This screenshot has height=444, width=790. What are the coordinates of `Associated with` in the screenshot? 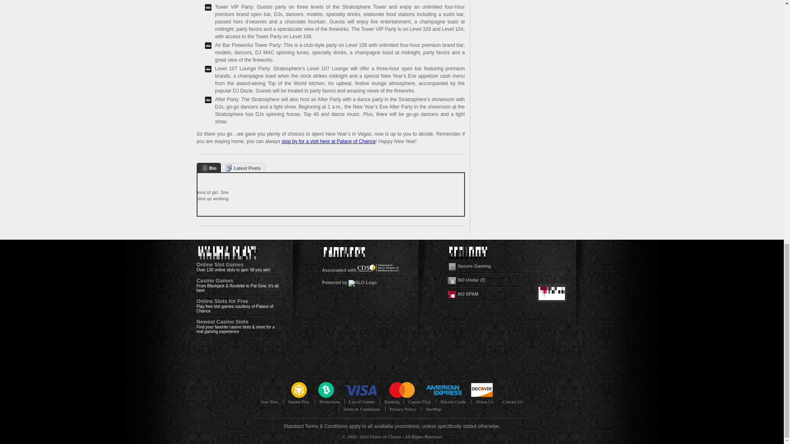 It's located at (360, 270).